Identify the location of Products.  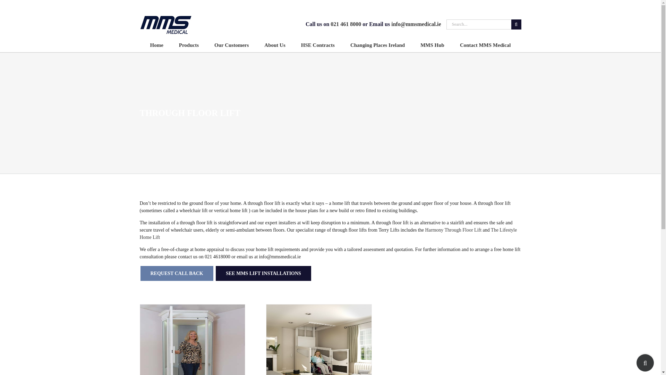
(189, 45).